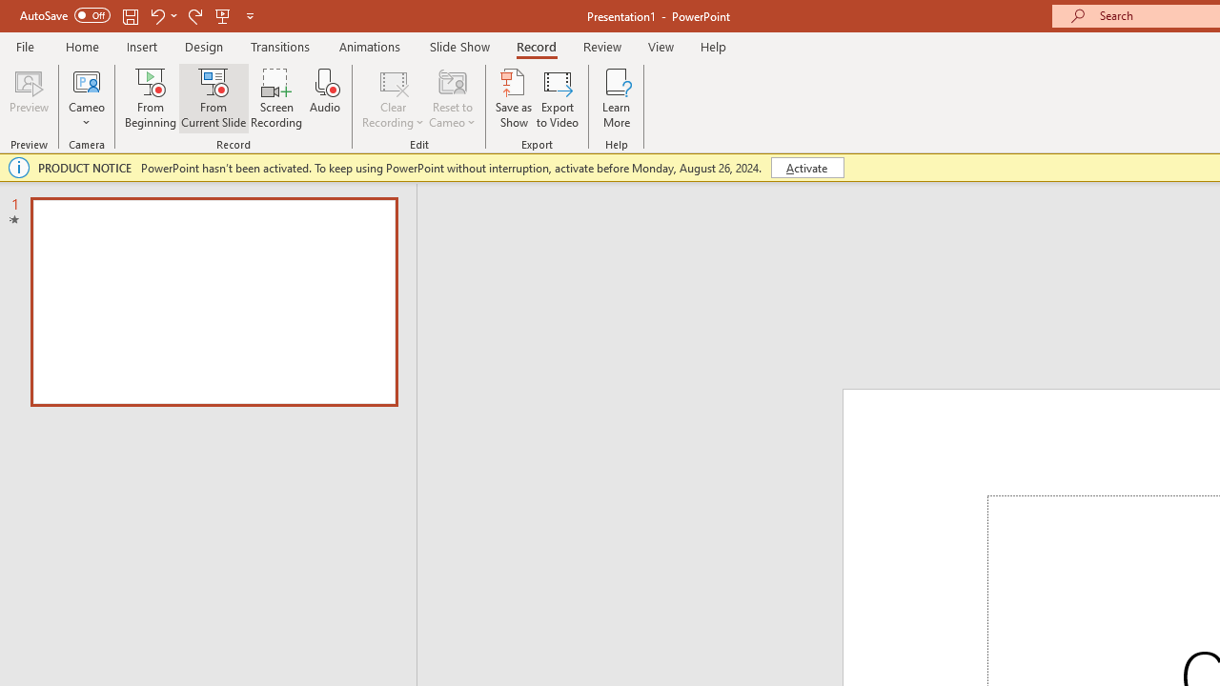  Describe the element at coordinates (452, 97) in the screenshot. I see `Reset to Cameo` at that location.